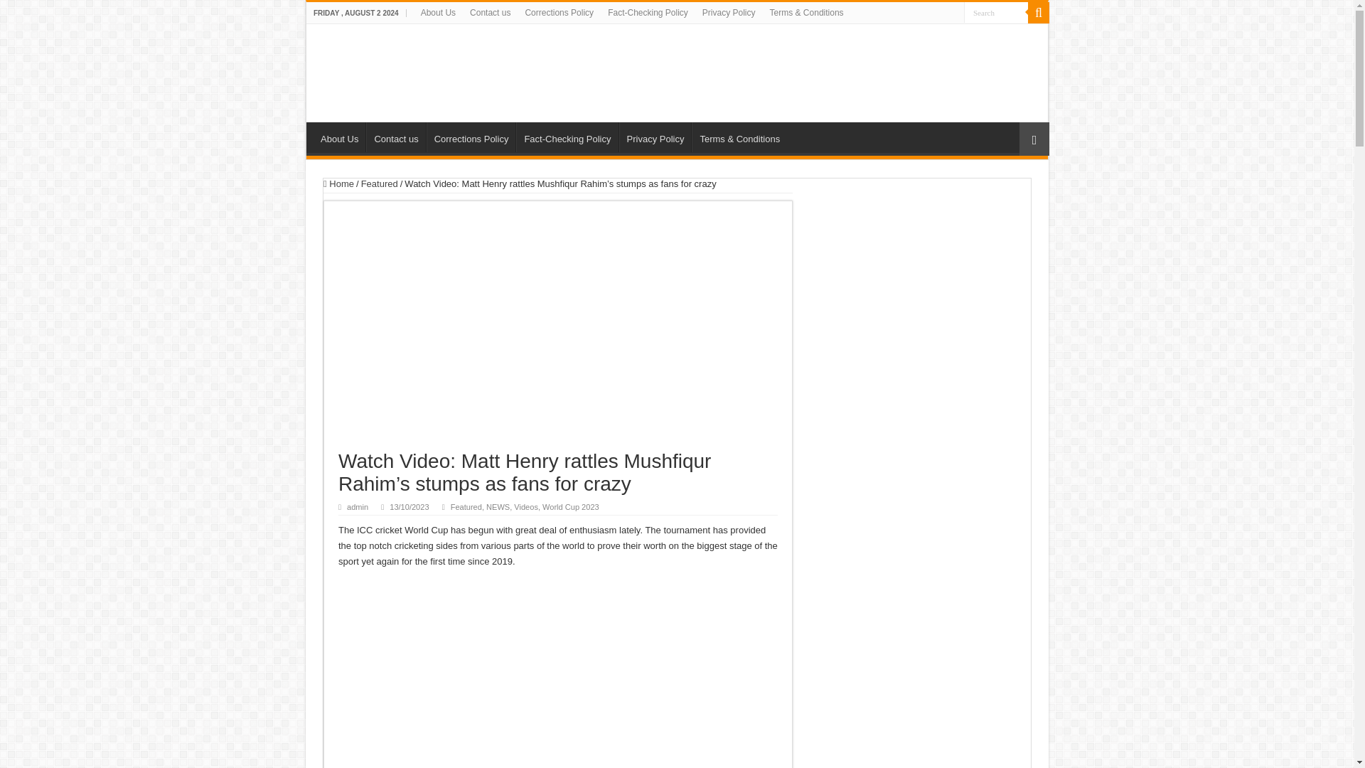 This screenshot has width=1365, height=768. What do you see at coordinates (1038, 13) in the screenshot?
I see `Search` at bounding box center [1038, 13].